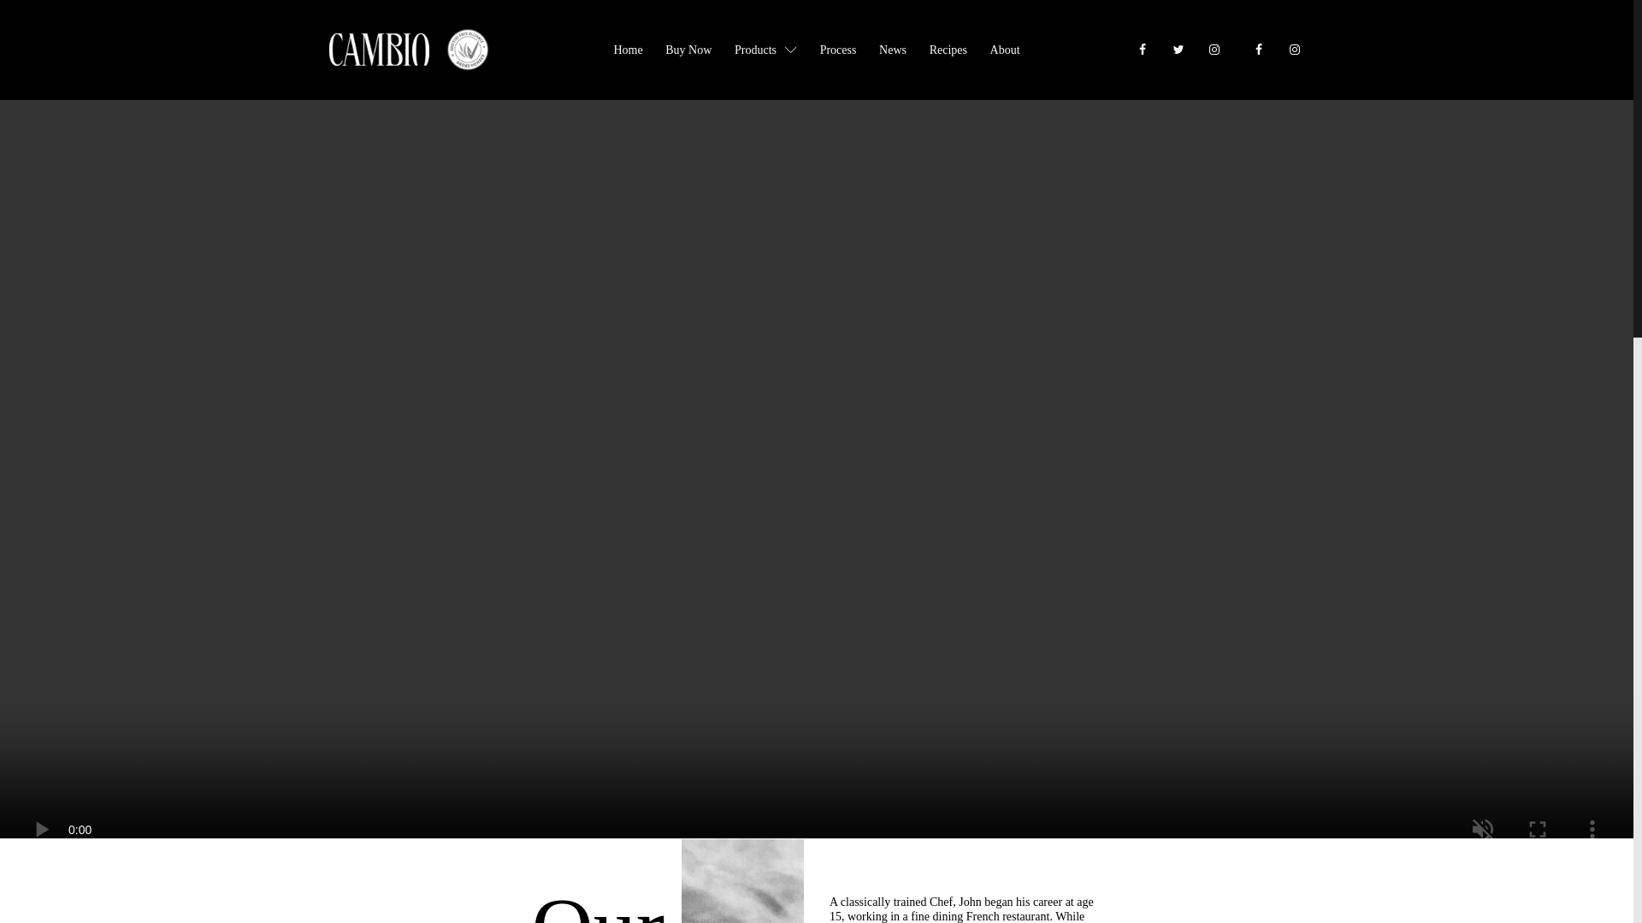  Describe the element at coordinates (688, 50) in the screenshot. I see `Buy Now` at that location.